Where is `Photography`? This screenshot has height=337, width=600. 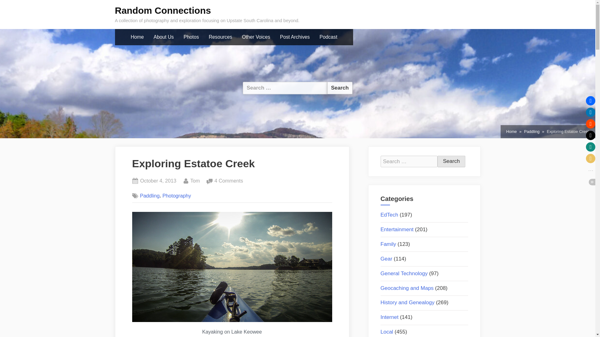
Photography is located at coordinates (295, 37).